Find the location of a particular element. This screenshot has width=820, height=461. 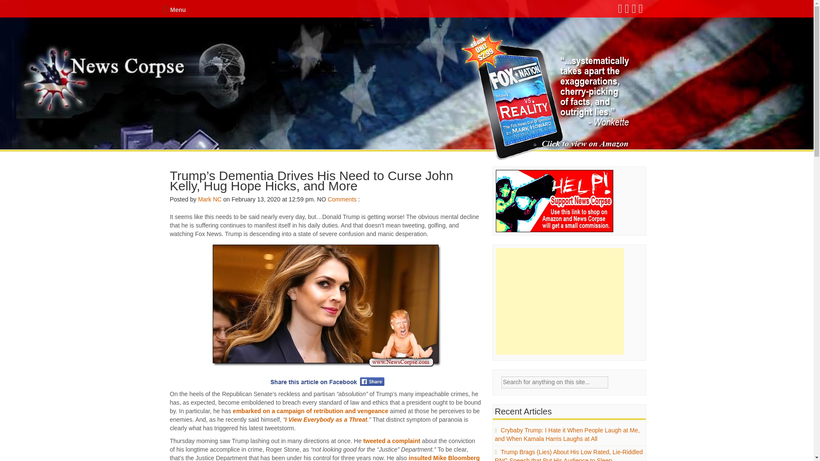

tweeted a complaint is located at coordinates (391, 441).